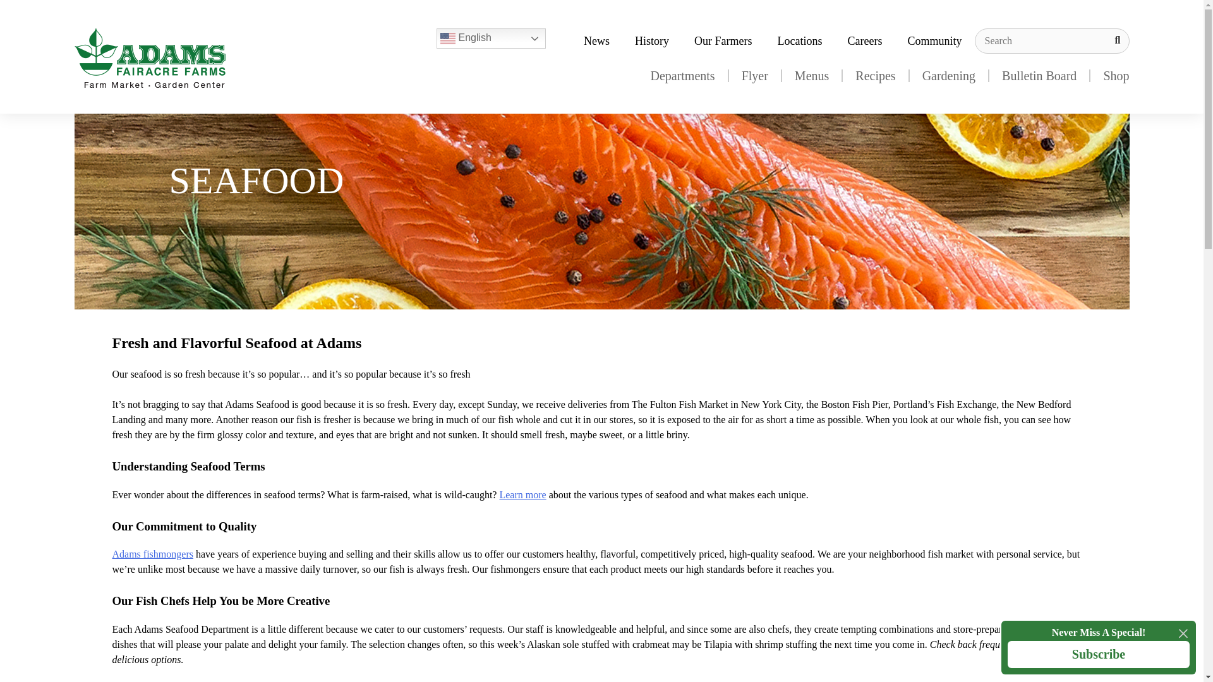 This screenshot has height=682, width=1213. I want to click on News, so click(596, 40).